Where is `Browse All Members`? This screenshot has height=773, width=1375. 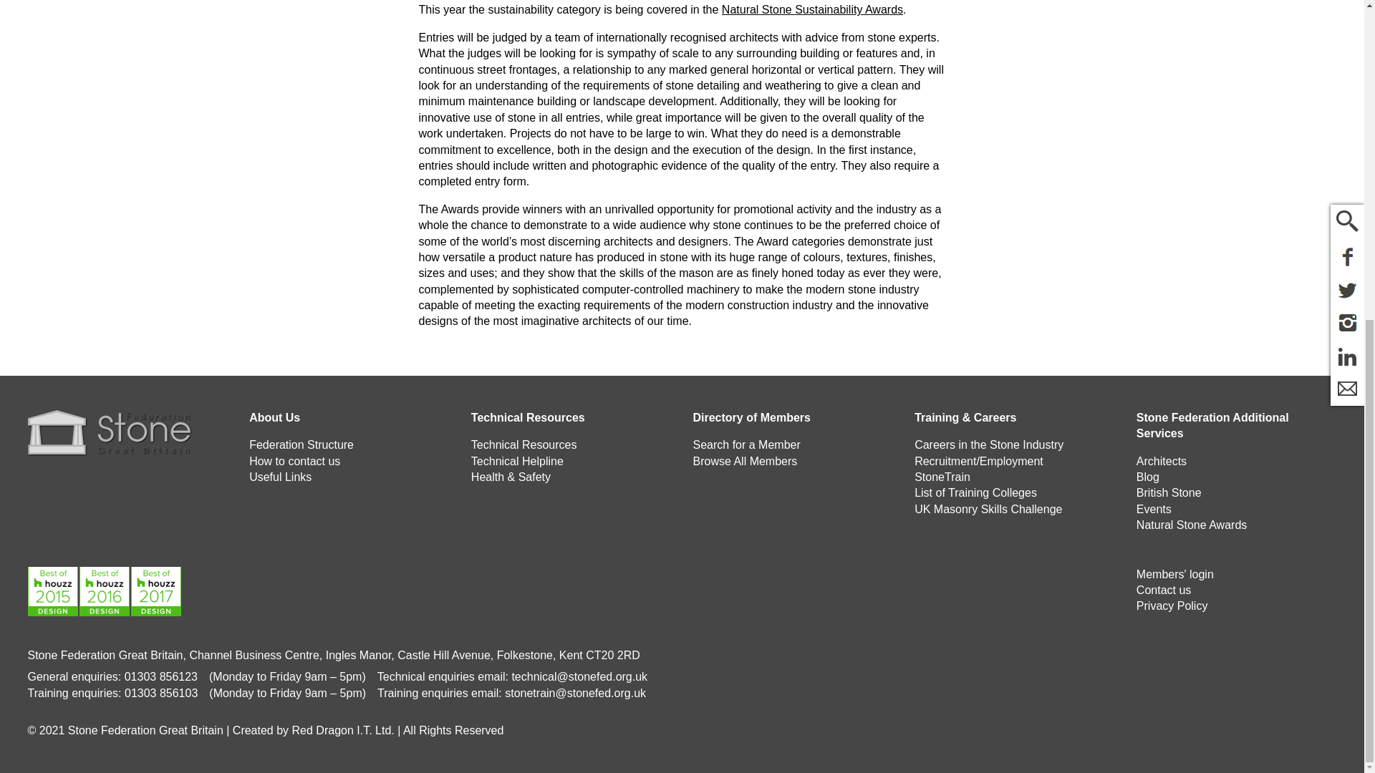
Browse All Members is located at coordinates (745, 461).